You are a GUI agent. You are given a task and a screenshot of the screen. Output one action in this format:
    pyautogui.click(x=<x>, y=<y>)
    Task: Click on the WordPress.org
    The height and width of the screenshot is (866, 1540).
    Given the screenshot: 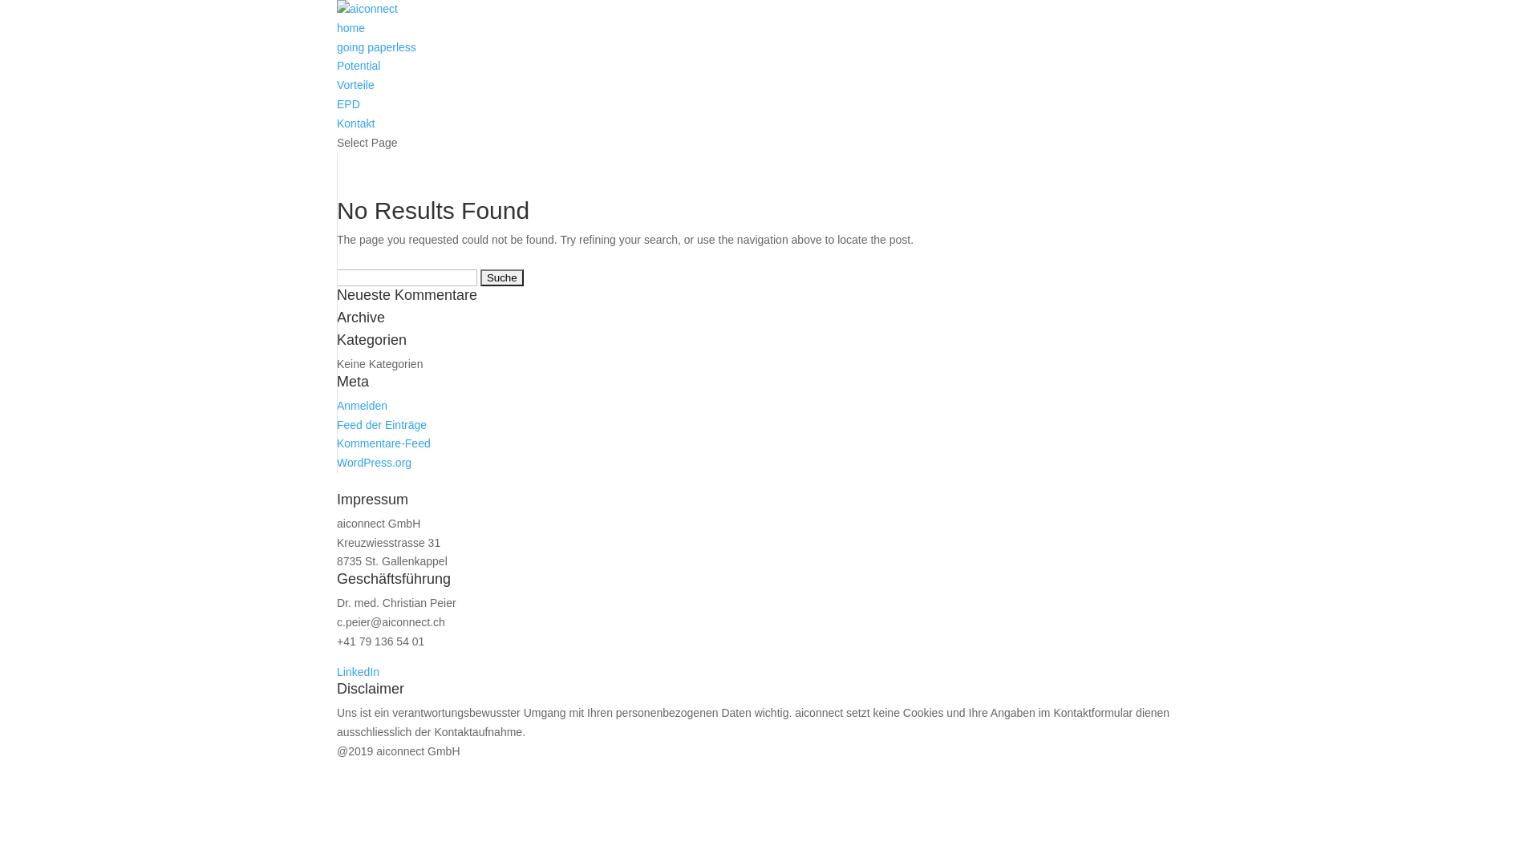 What is the action you would take?
    pyautogui.click(x=374, y=463)
    